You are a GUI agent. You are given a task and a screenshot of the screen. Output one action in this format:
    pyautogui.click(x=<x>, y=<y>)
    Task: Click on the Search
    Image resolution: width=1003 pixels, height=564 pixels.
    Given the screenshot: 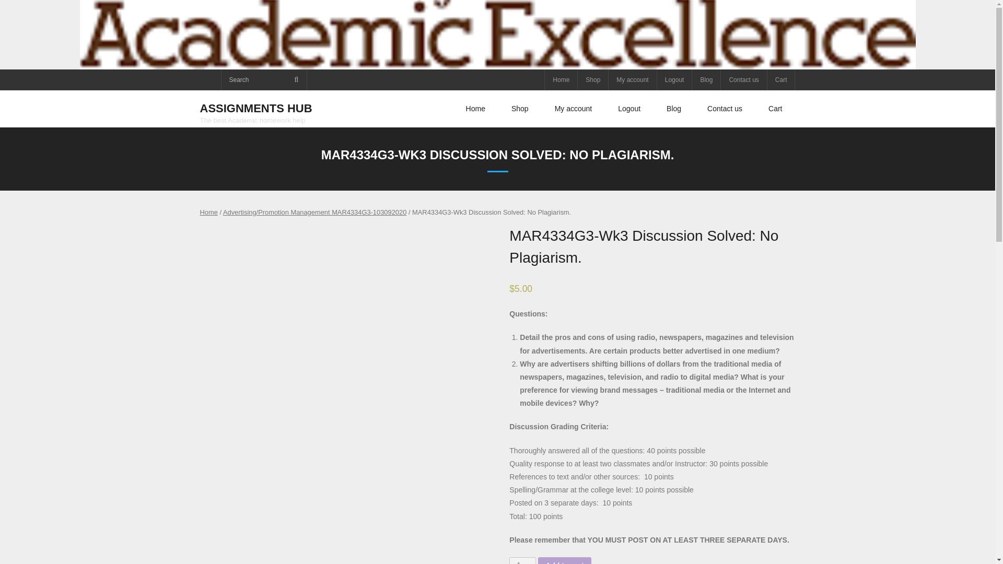 What is the action you would take?
    pyautogui.click(x=23, y=11)
    